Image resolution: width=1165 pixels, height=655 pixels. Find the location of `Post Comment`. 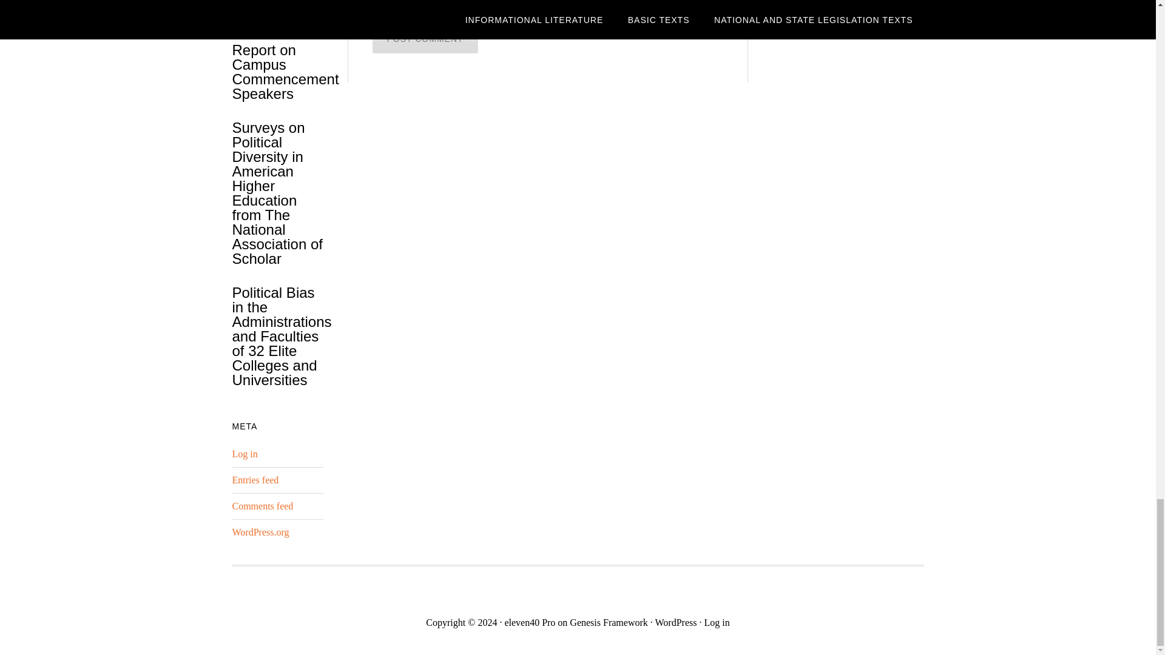

Post Comment is located at coordinates (425, 38).